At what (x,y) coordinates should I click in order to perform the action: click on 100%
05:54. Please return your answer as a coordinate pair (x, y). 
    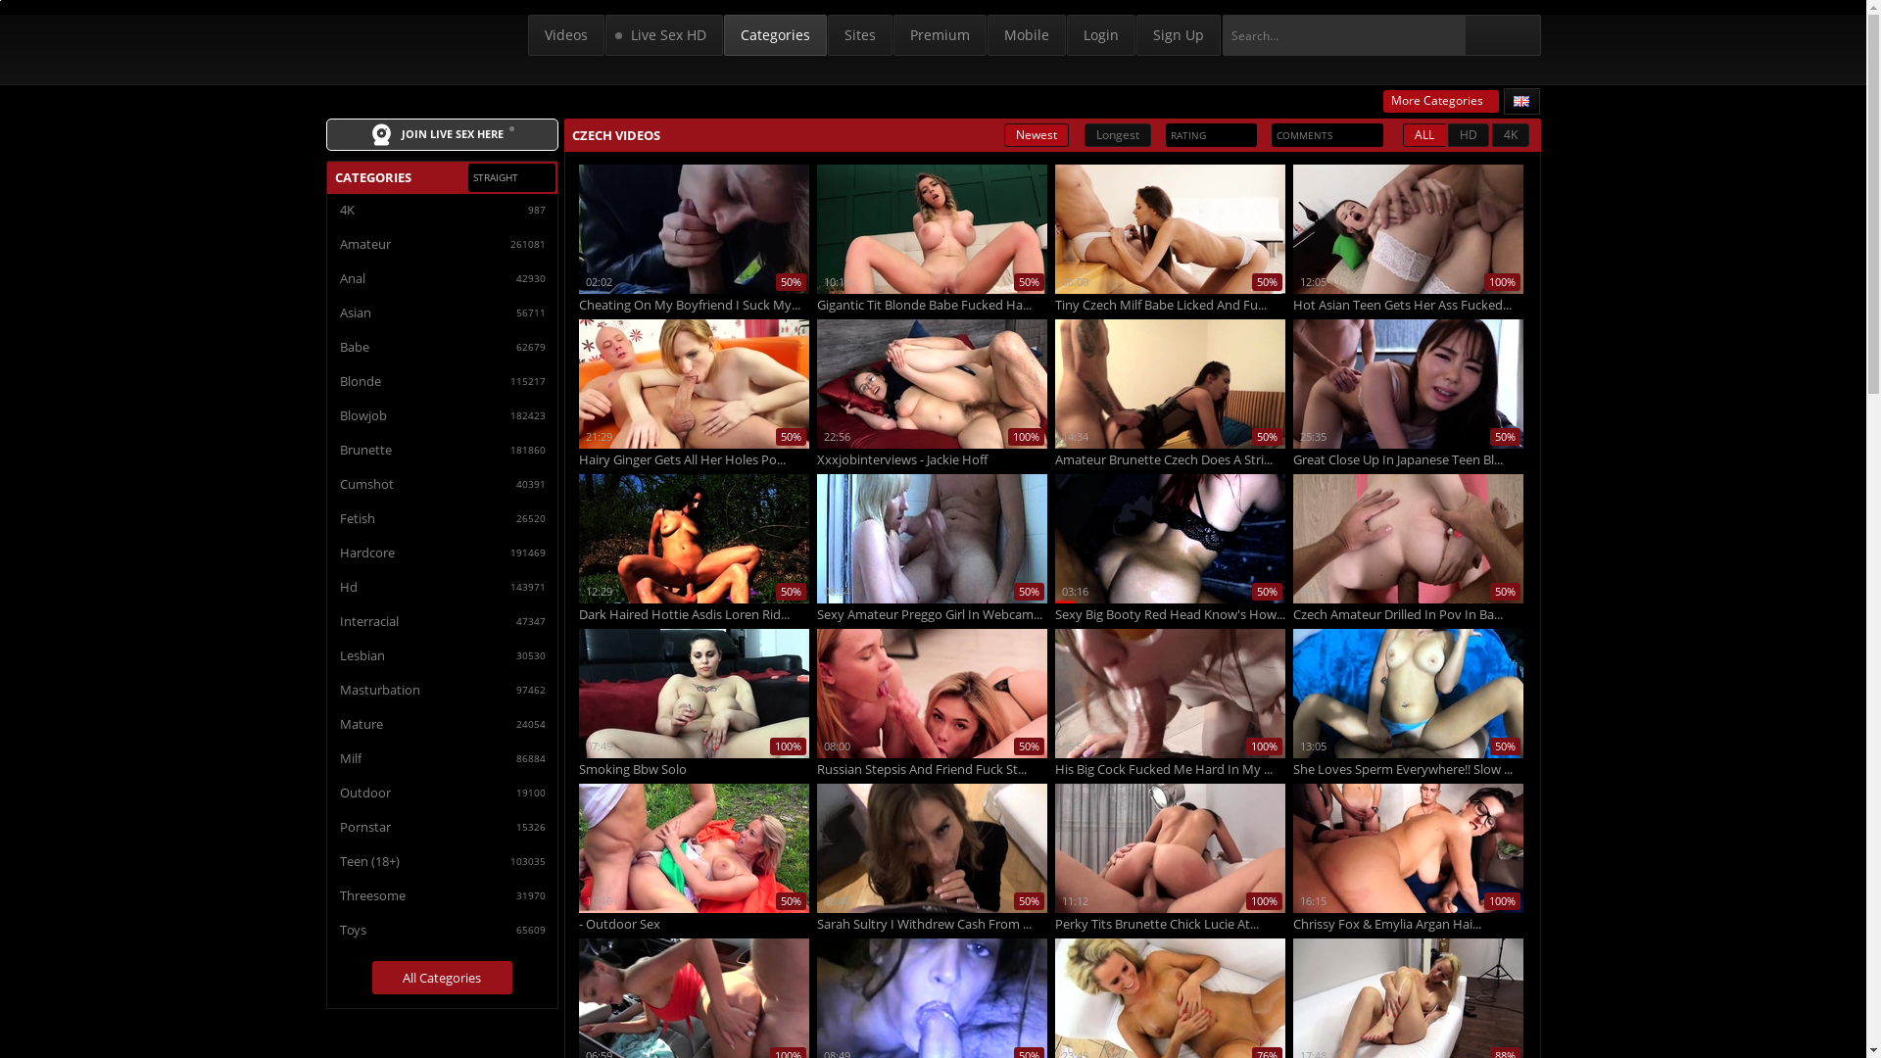
    Looking at the image, I should click on (1170, 694).